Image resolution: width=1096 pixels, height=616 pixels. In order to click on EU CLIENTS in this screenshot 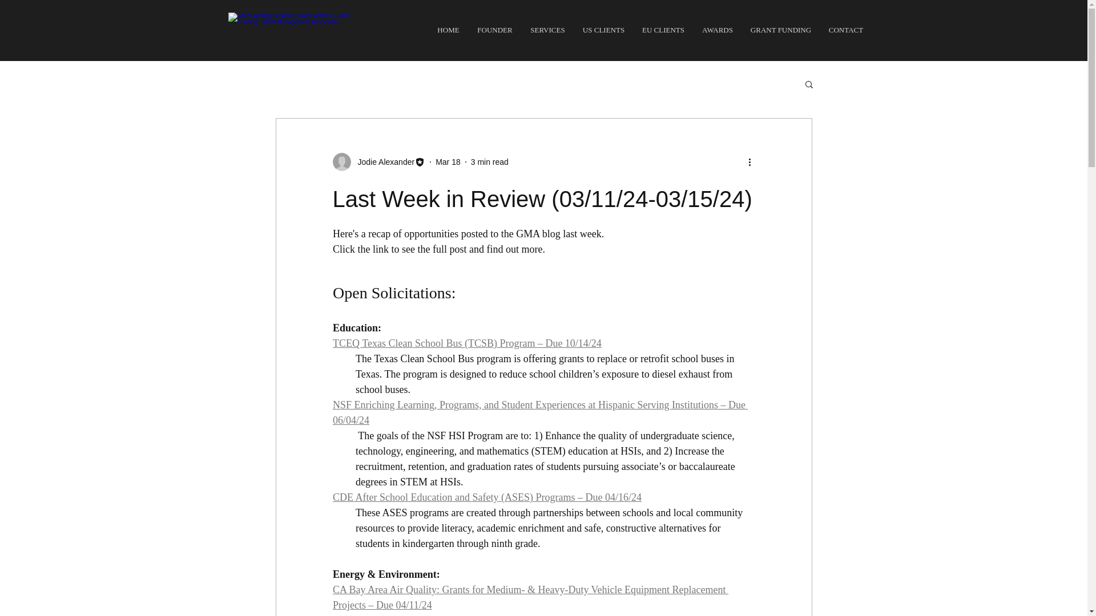, I will do `click(663, 30)`.